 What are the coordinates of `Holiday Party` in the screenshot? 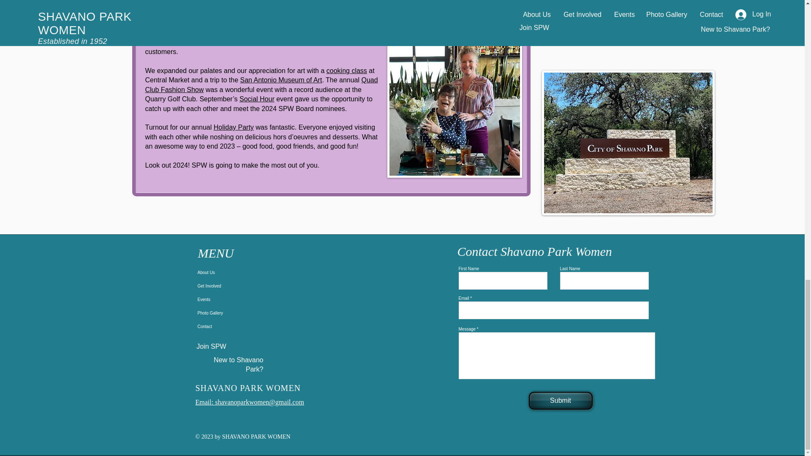 It's located at (234, 127).